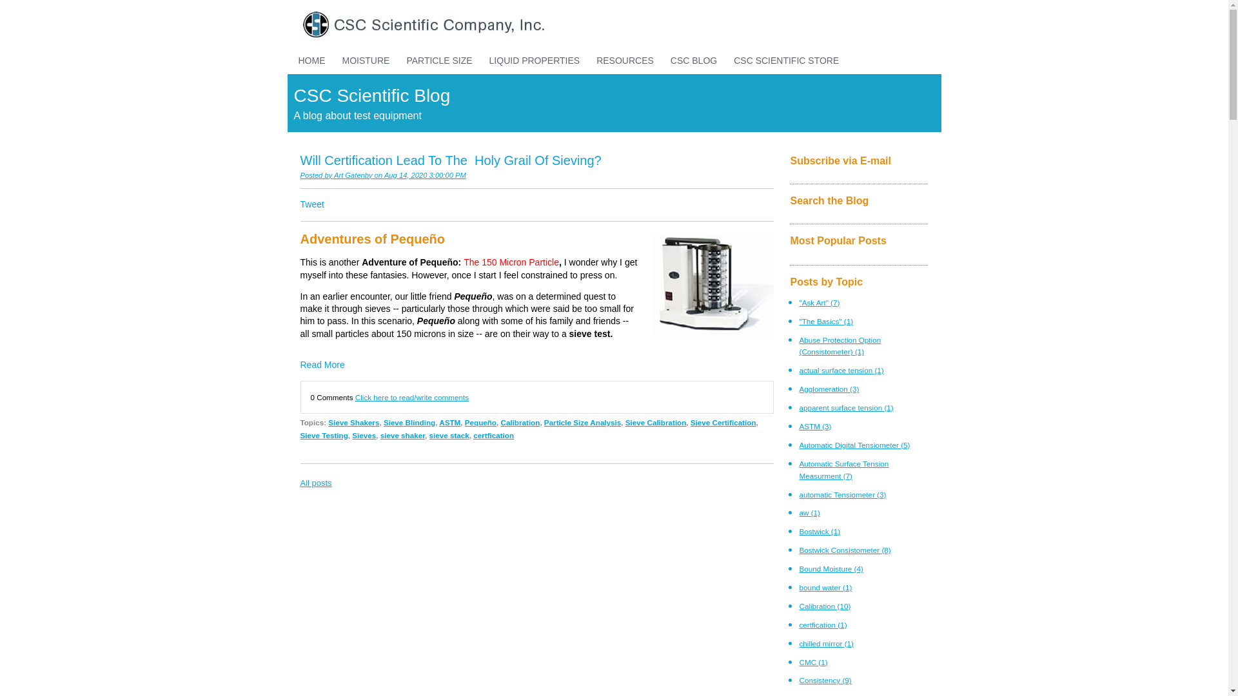 The width and height of the screenshot is (1238, 696). What do you see at coordinates (438, 61) in the screenshot?
I see `PARTICLE SIZE` at bounding box center [438, 61].